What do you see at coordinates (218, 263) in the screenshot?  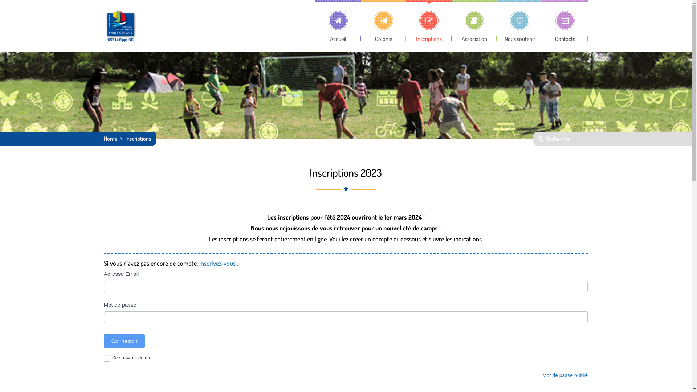 I see `inscrivez-vous .` at bounding box center [218, 263].